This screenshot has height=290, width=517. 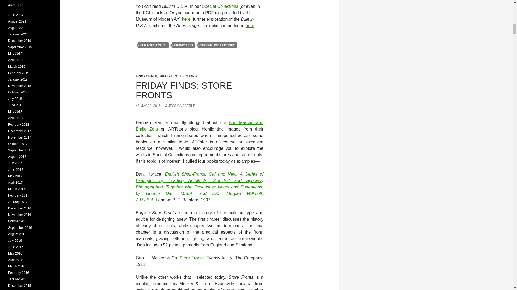 I want to click on Store Fronts, so click(x=191, y=258).